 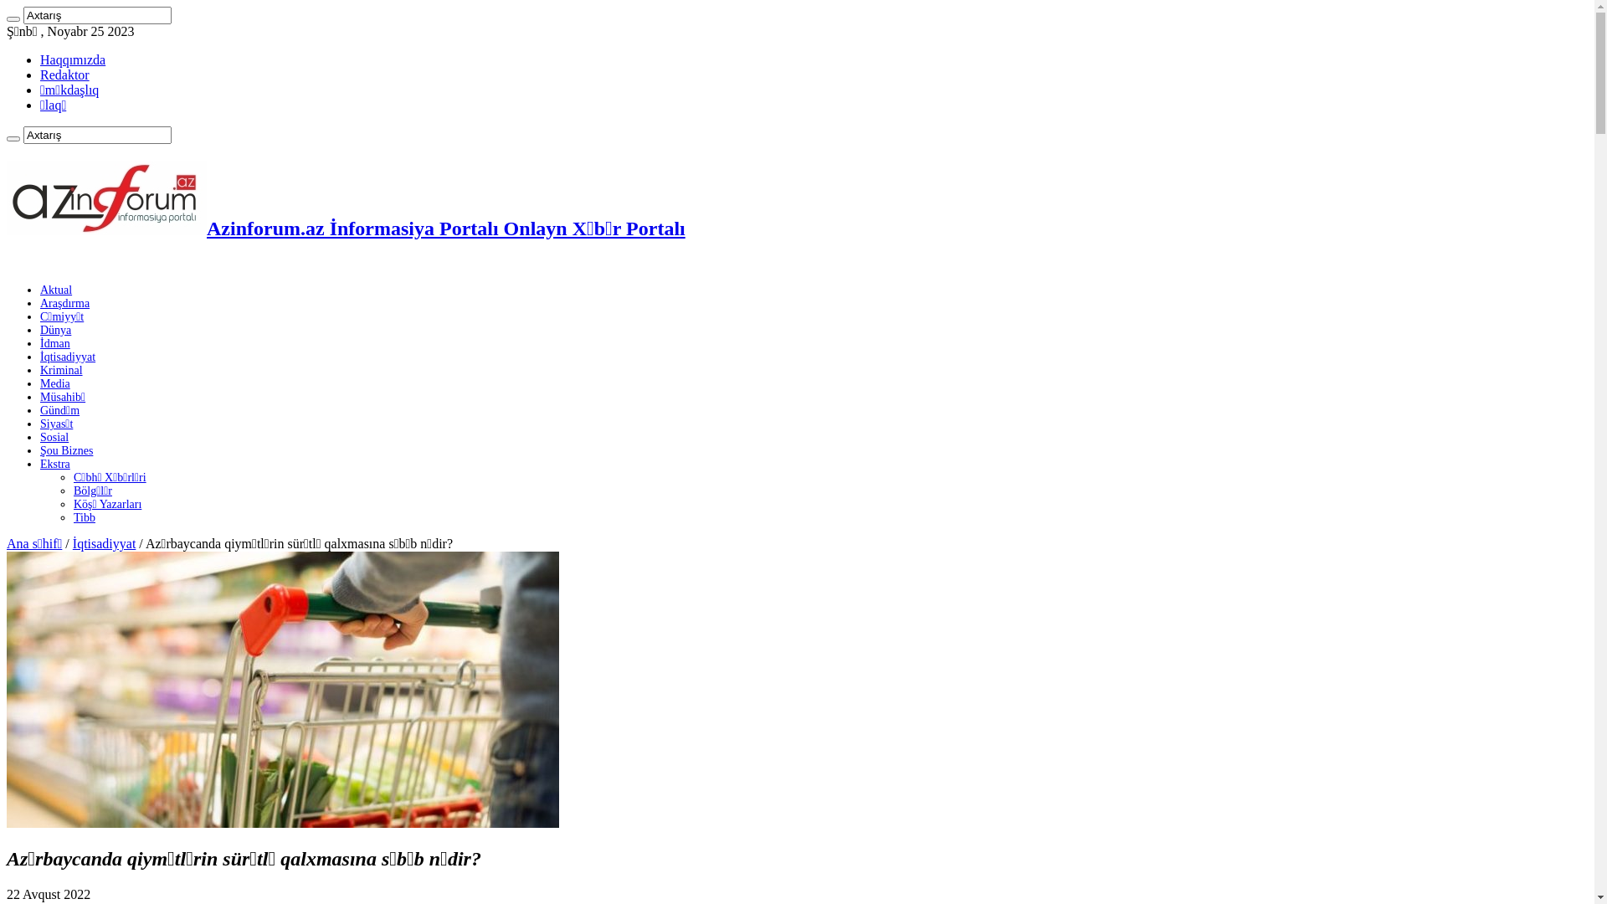 What do you see at coordinates (65, 75) in the screenshot?
I see `Redaktor` at bounding box center [65, 75].